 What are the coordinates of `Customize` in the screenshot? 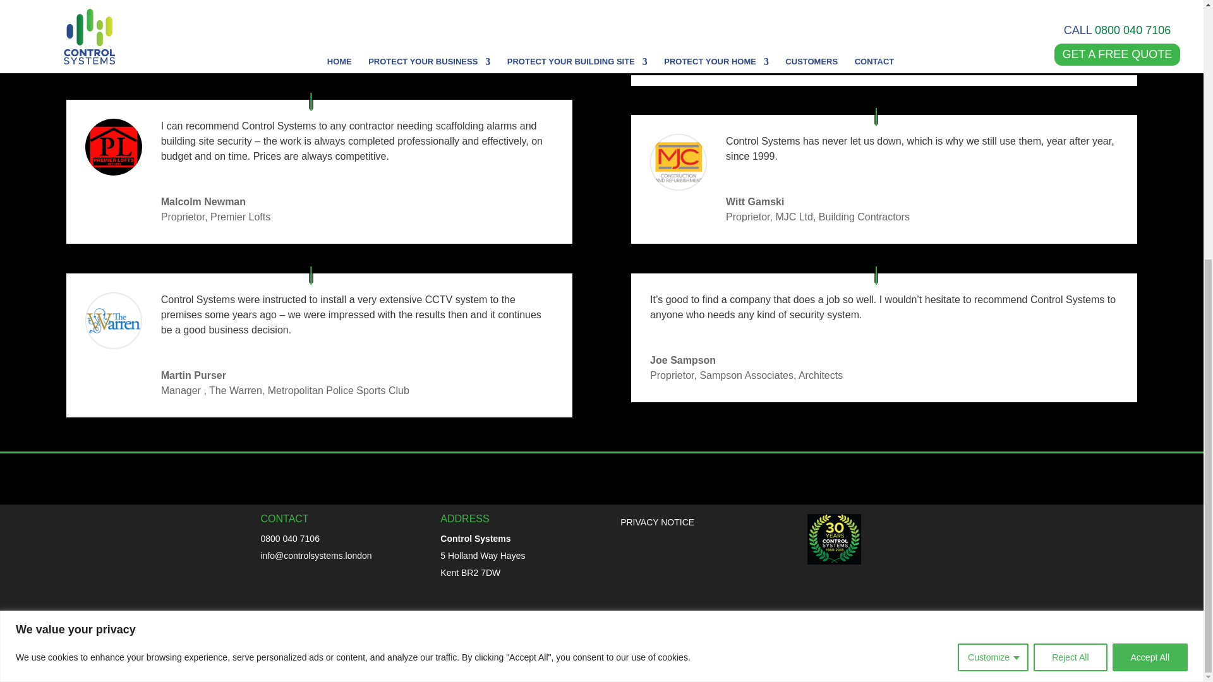 It's located at (993, 244).